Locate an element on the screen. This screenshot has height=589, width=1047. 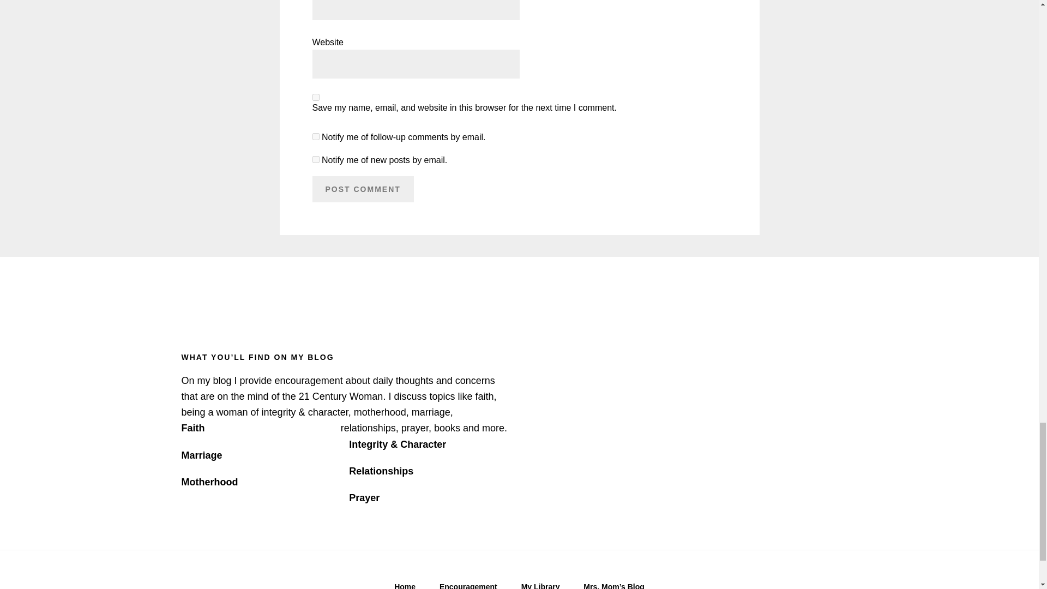
yes is located at coordinates (315, 97).